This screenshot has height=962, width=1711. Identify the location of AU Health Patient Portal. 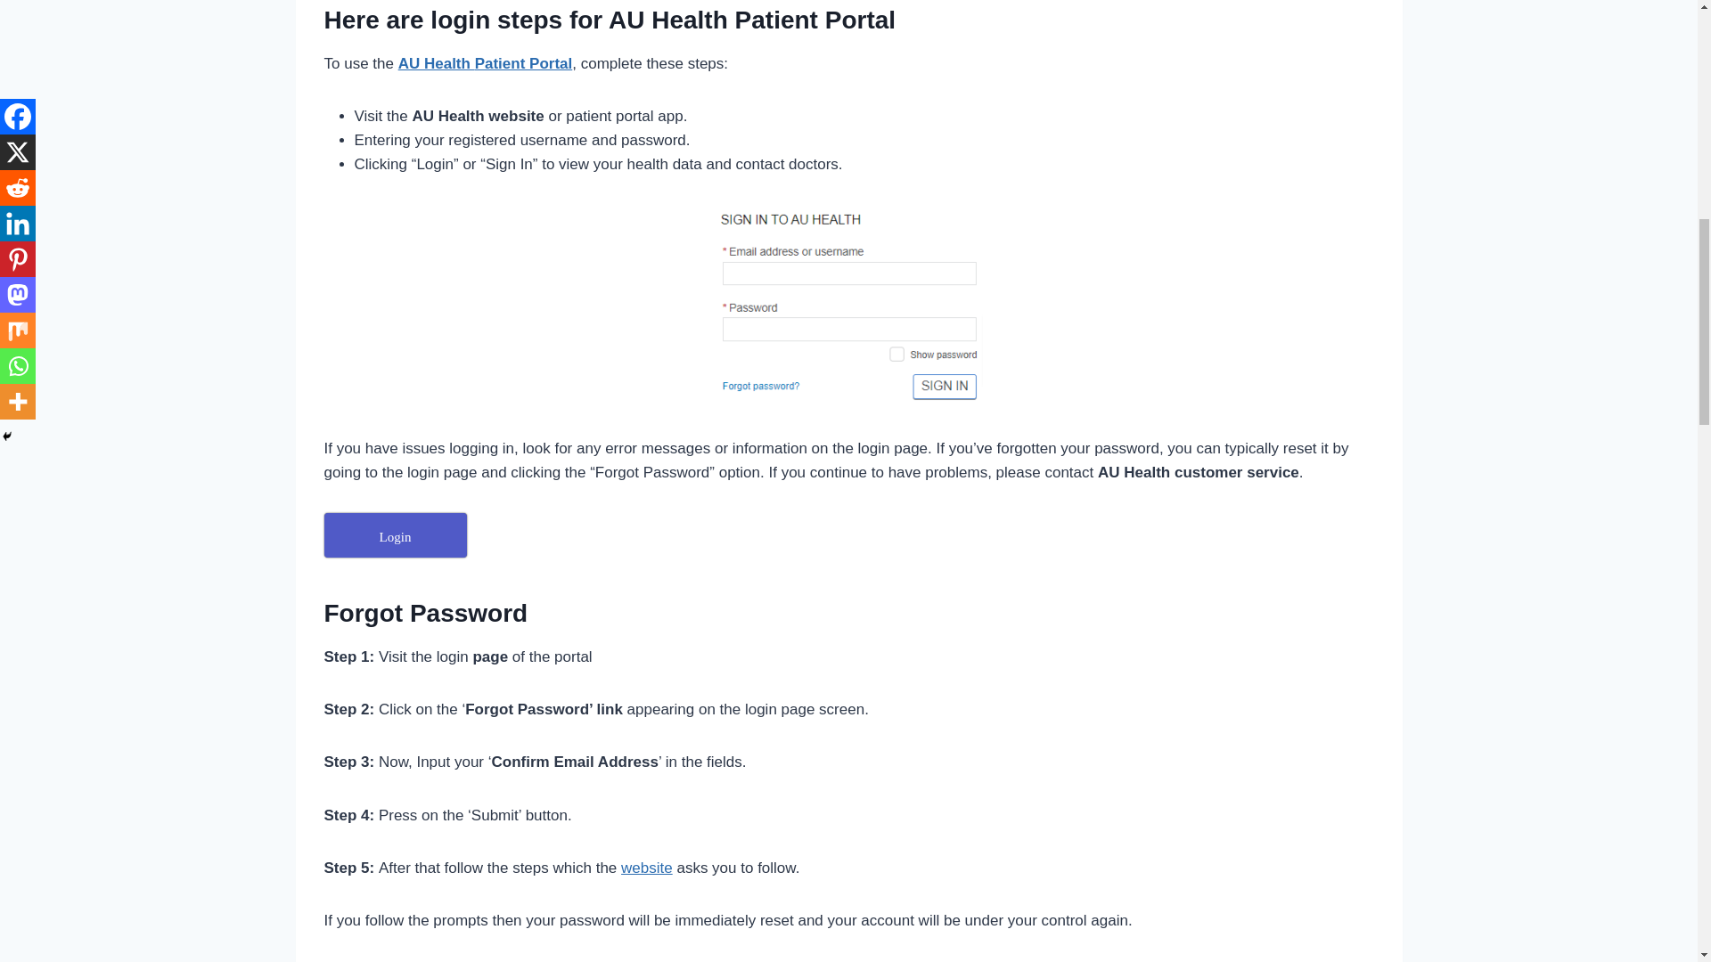
(486, 63).